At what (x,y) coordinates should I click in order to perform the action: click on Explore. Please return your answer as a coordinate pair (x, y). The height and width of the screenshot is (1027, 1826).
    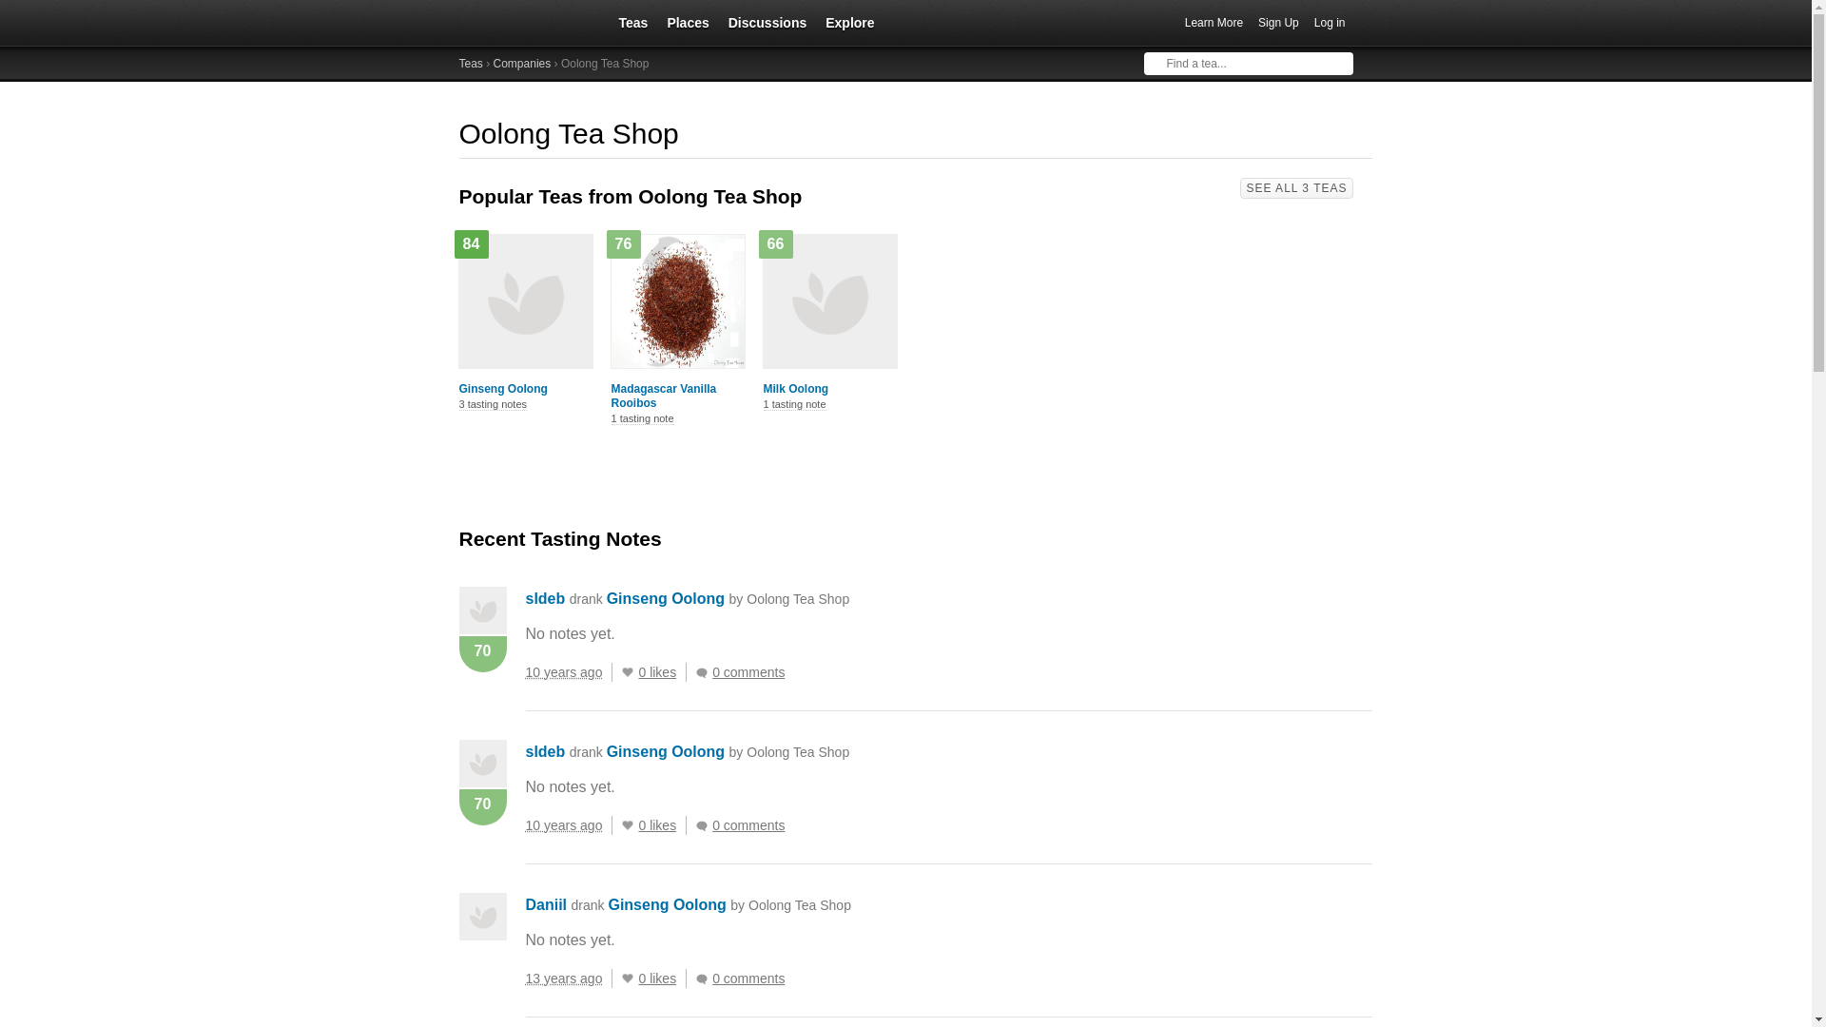
    Looking at the image, I should click on (850, 22).